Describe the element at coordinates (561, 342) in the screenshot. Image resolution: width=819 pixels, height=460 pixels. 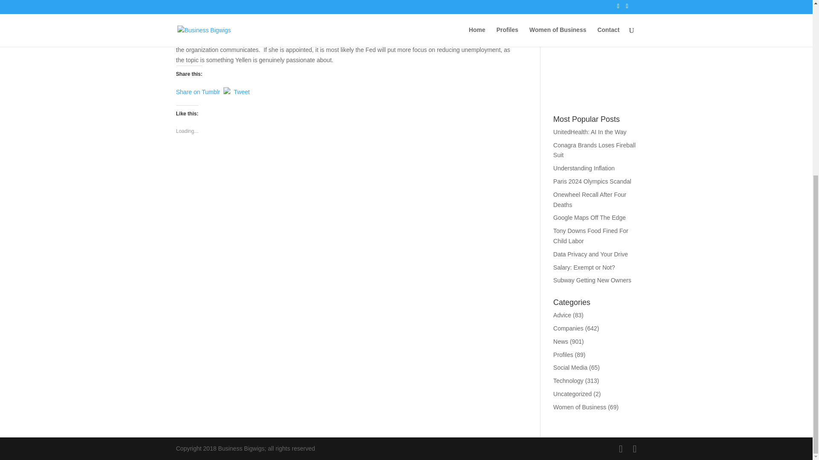
I see `News` at that location.